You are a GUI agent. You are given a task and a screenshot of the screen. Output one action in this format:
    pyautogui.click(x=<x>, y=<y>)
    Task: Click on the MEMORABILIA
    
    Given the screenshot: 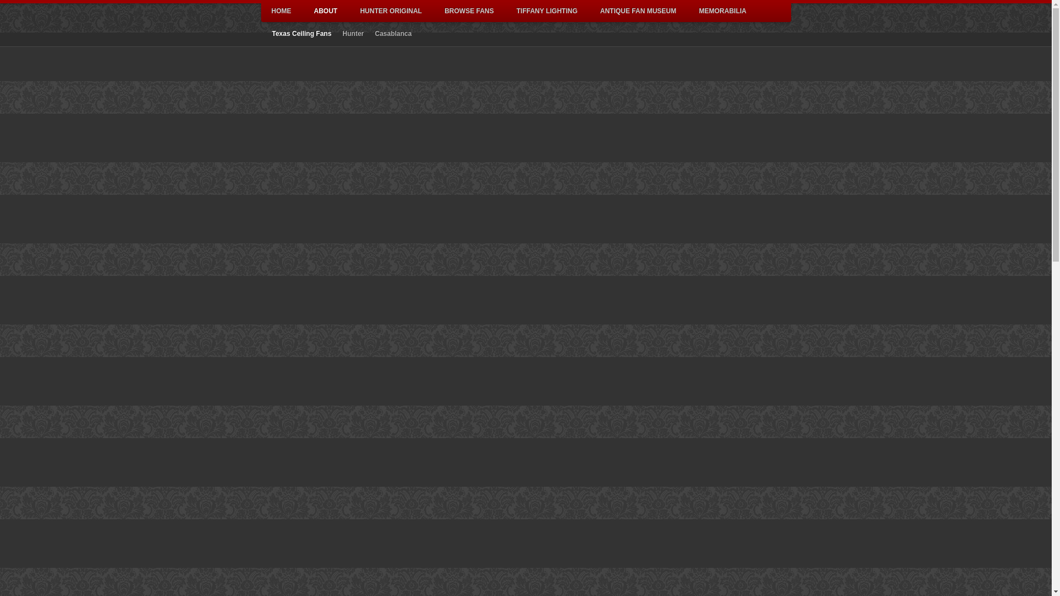 What is the action you would take?
    pyautogui.click(x=723, y=11)
    